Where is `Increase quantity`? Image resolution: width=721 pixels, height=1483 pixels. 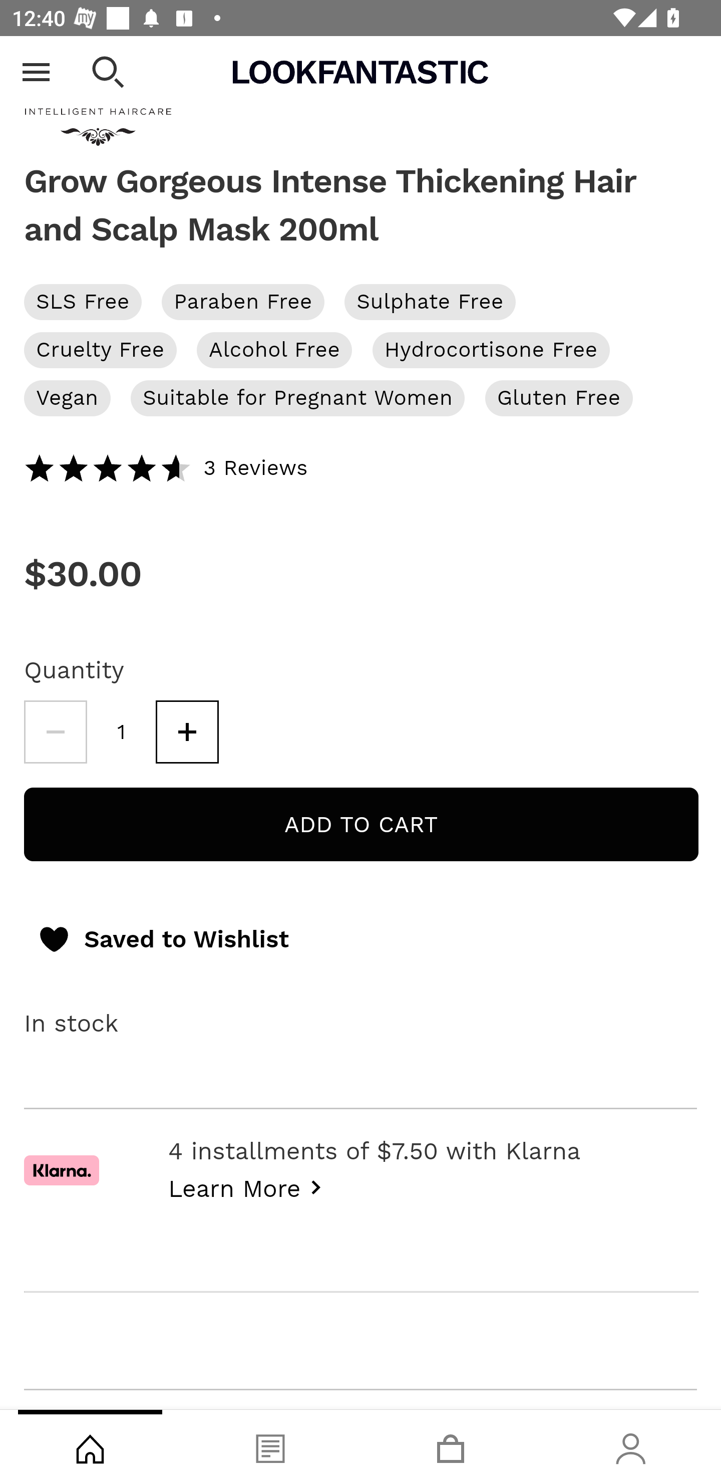 Increase quantity is located at coordinates (187, 732).